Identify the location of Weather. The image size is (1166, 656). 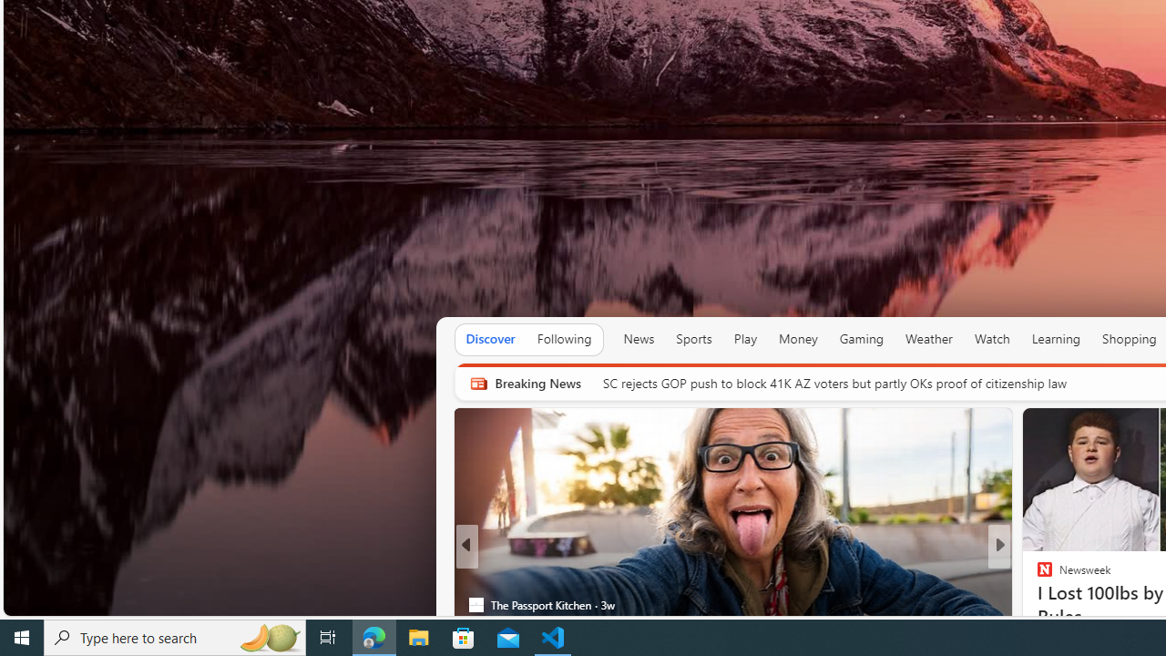
(929, 339).